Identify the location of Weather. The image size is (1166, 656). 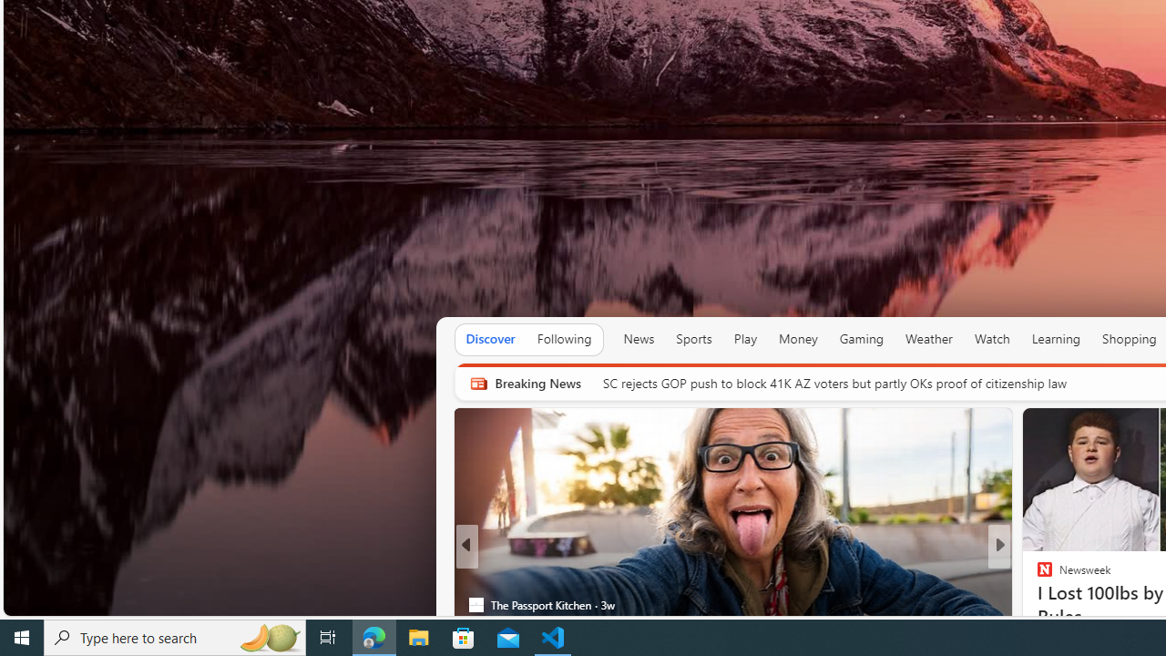
(929, 339).